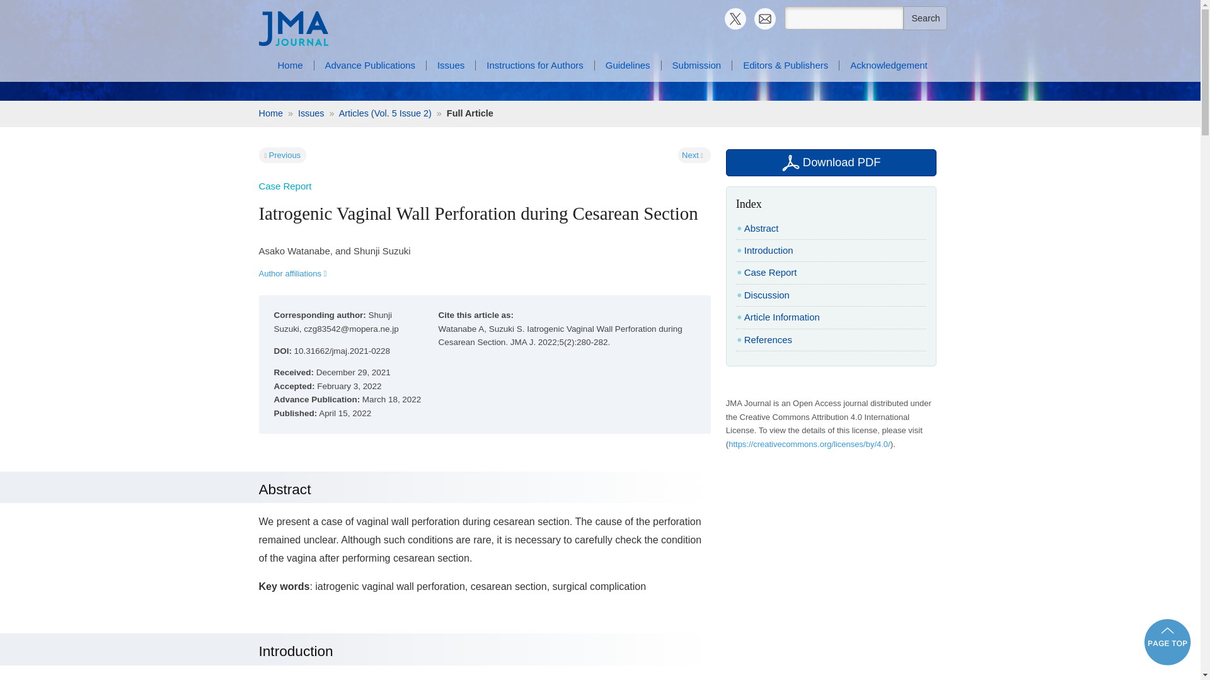 Image resolution: width=1210 pixels, height=680 pixels. What do you see at coordinates (292, 273) in the screenshot?
I see `Author affiliations ` at bounding box center [292, 273].